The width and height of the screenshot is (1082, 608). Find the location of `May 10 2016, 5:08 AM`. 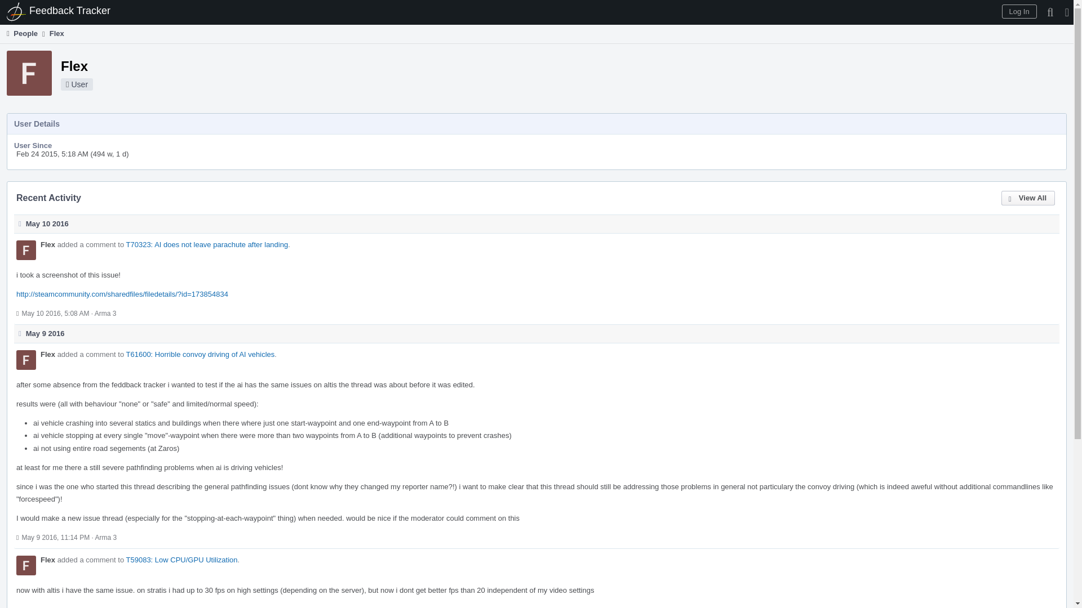

May 10 2016, 5:08 AM is located at coordinates (55, 313).